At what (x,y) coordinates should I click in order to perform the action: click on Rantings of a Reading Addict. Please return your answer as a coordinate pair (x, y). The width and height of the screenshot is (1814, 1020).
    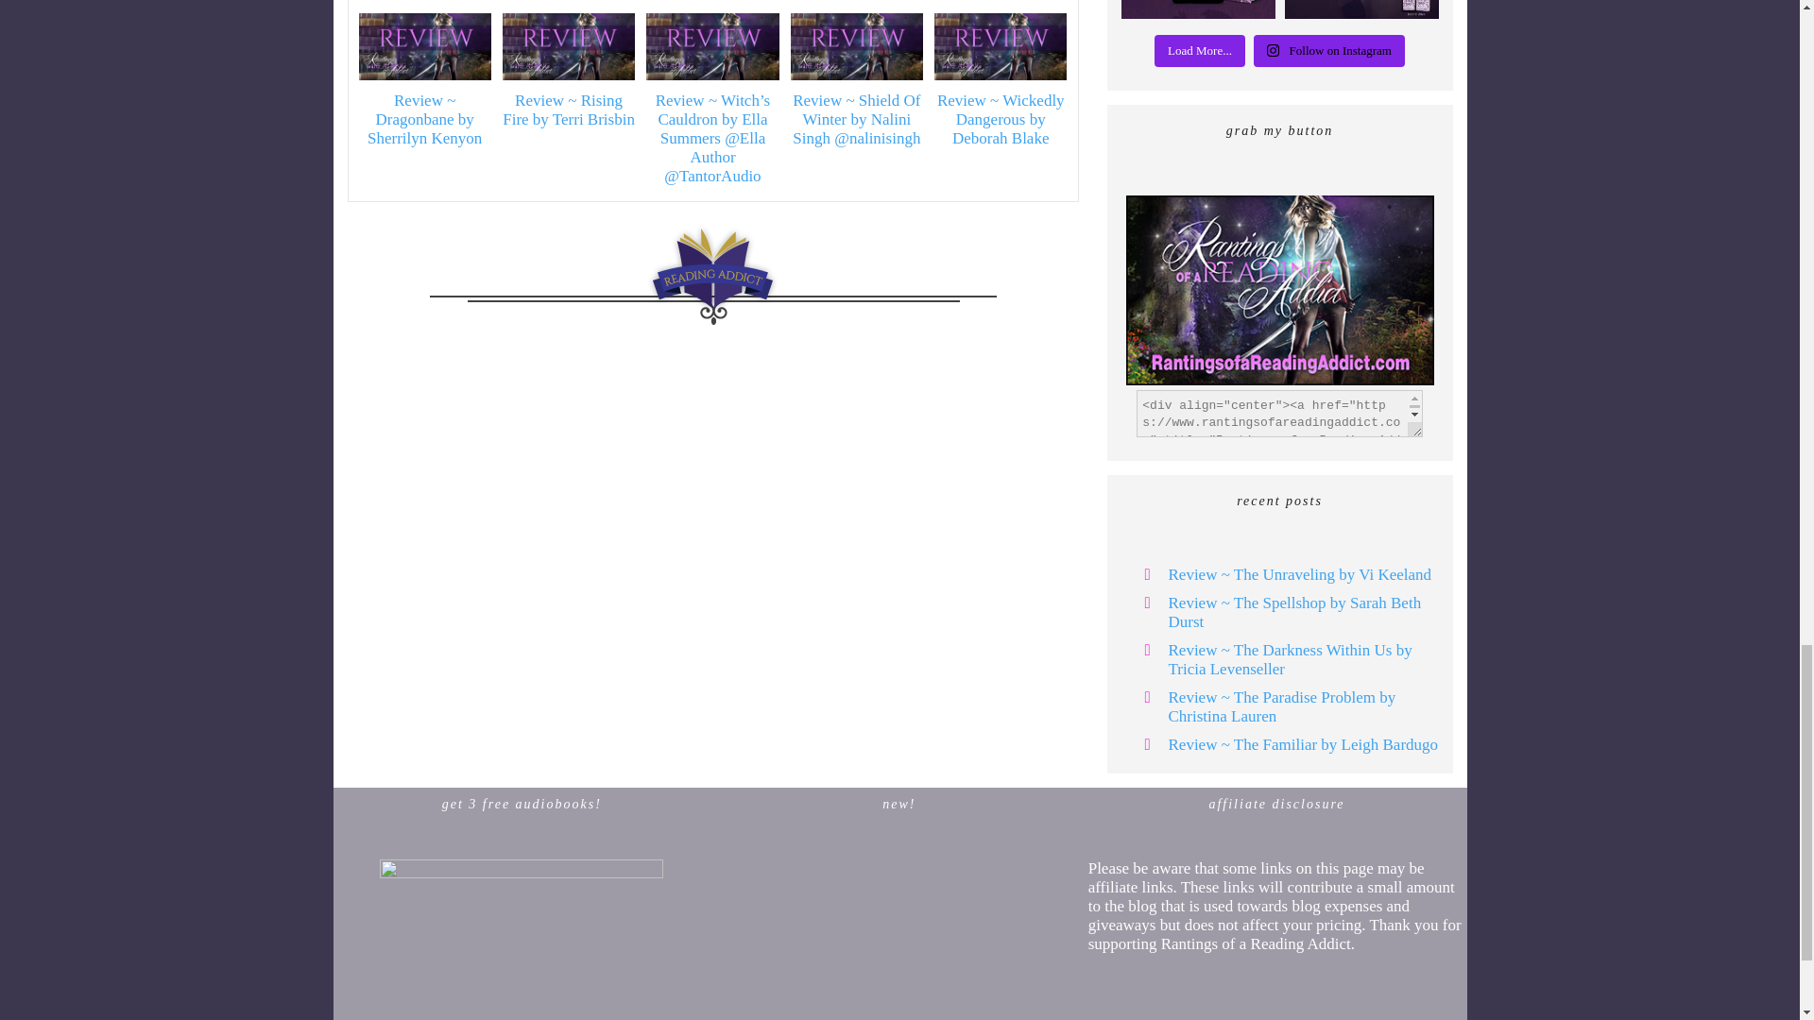
    Looking at the image, I should click on (1280, 289).